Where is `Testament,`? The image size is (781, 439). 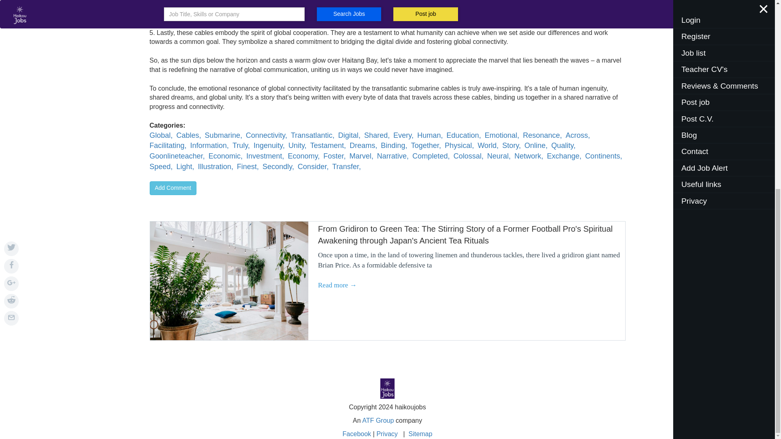 Testament, is located at coordinates (328, 146).